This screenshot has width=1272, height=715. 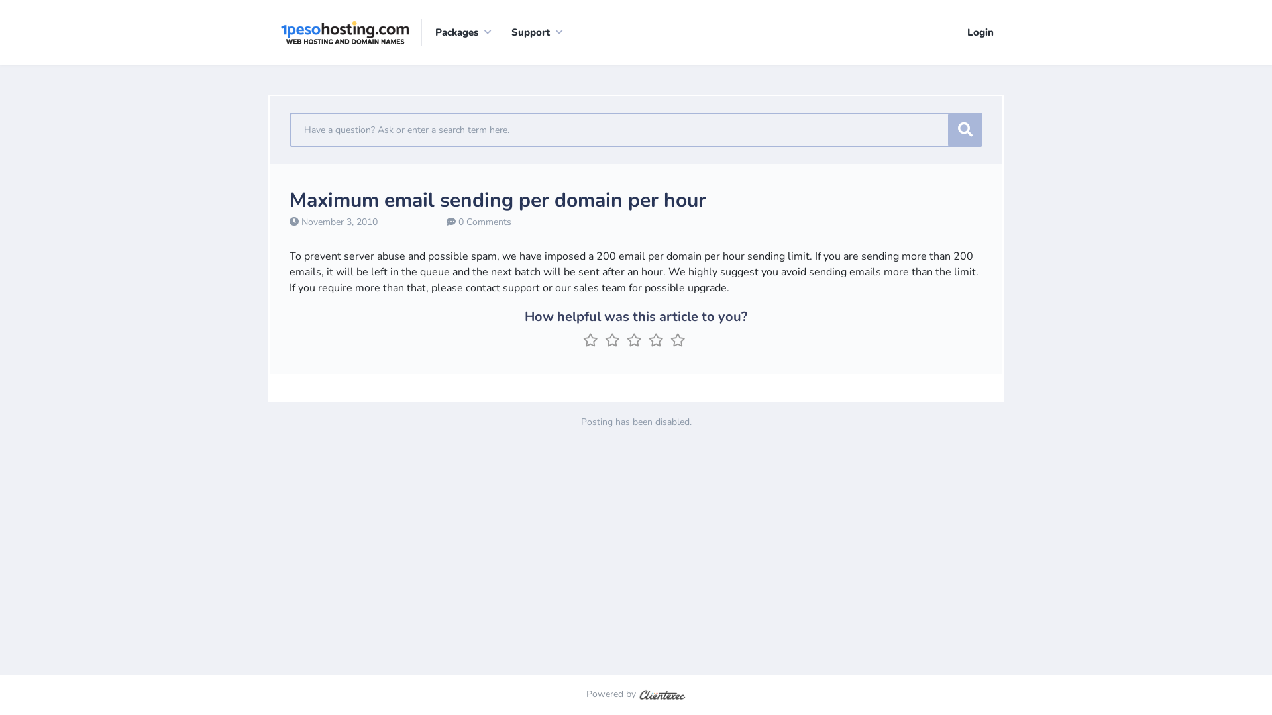 What do you see at coordinates (534, 32) in the screenshot?
I see `Support` at bounding box center [534, 32].